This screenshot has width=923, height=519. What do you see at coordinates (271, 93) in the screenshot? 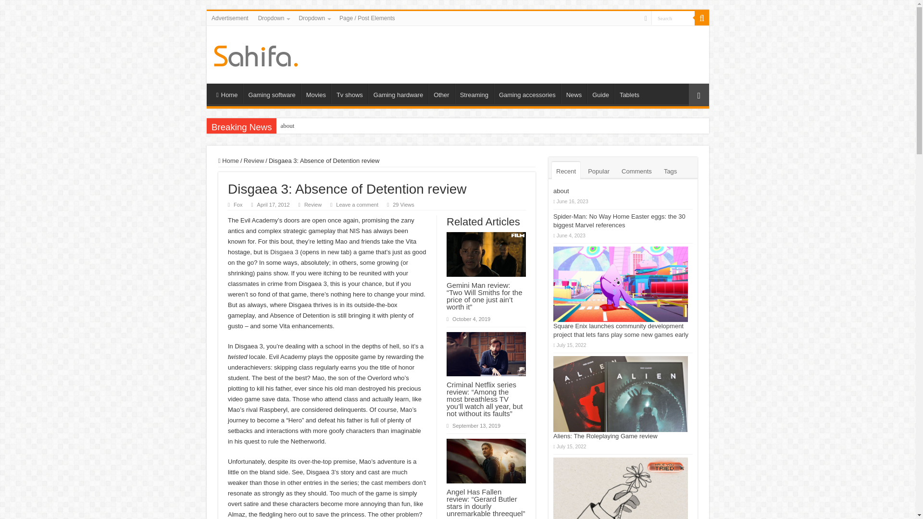
I see `Gaming software` at bounding box center [271, 93].